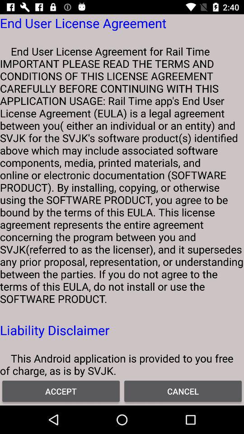 Image resolution: width=244 pixels, height=434 pixels. I want to click on choose icon next to accept, so click(183, 391).